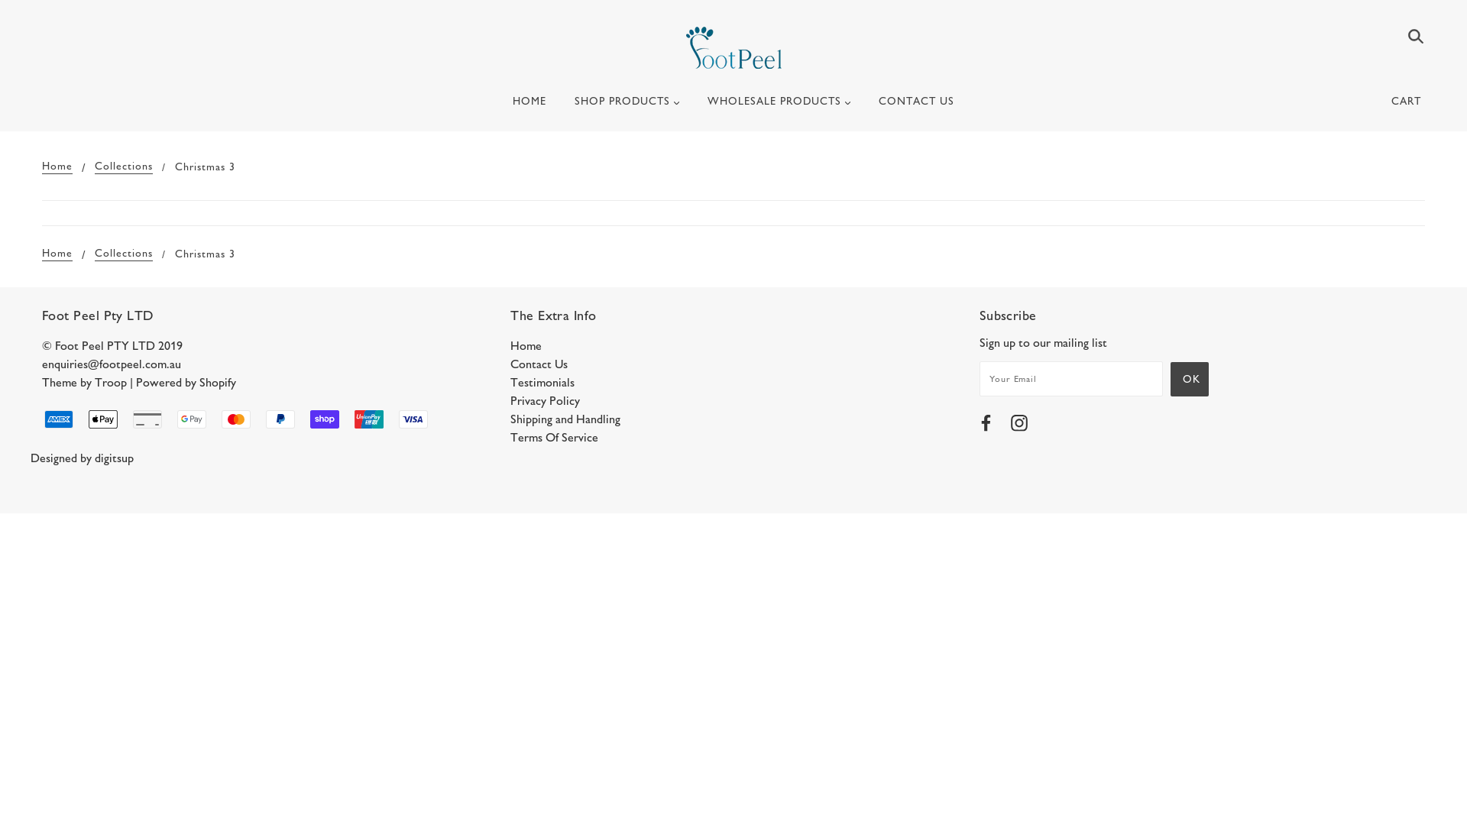  I want to click on Collections, so click(124, 167).